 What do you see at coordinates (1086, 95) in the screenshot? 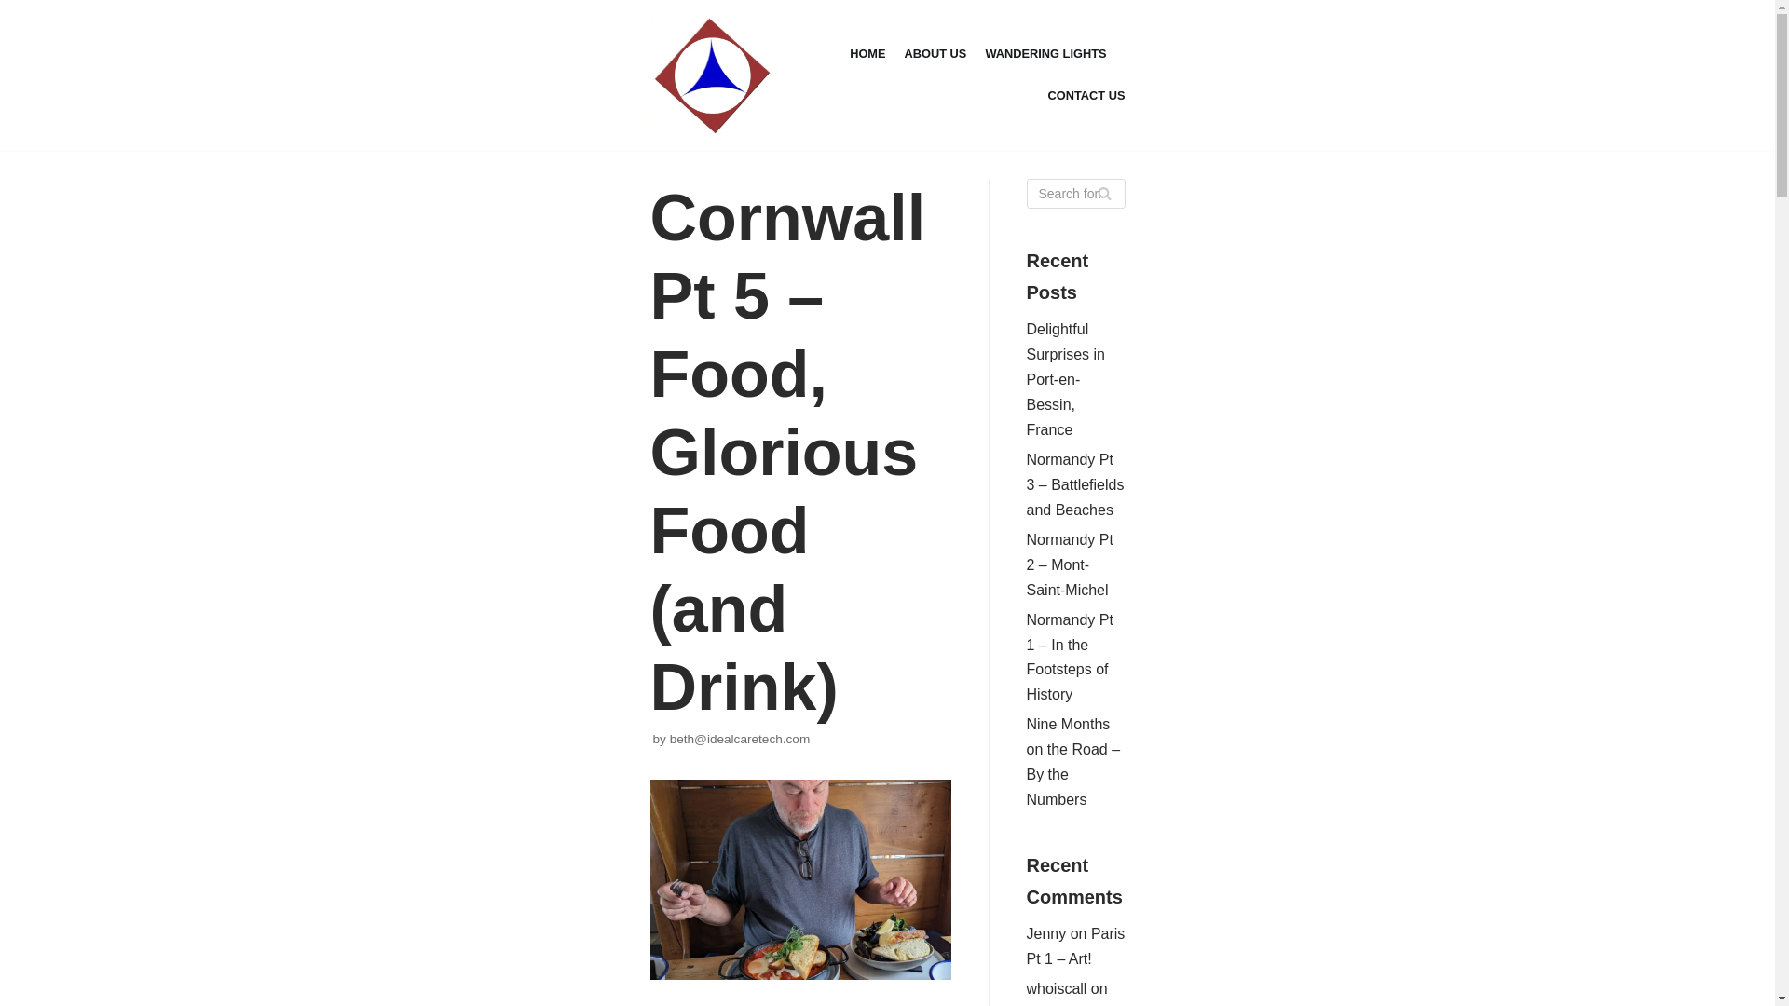
I see `CONTACT US` at bounding box center [1086, 95].